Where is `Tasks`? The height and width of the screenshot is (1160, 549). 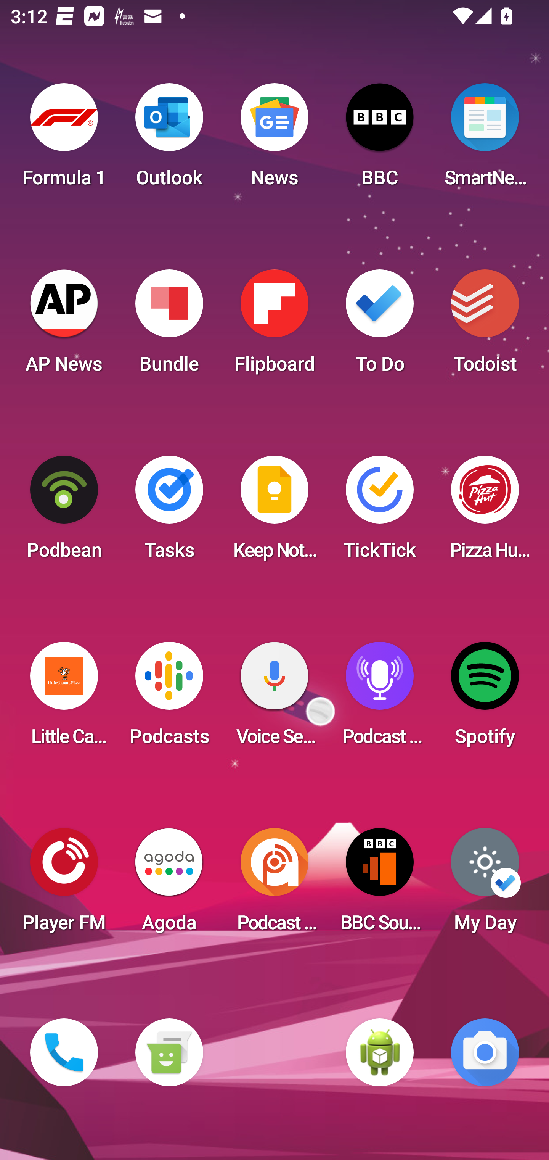 Tasks is located at coordinates (169, 512).